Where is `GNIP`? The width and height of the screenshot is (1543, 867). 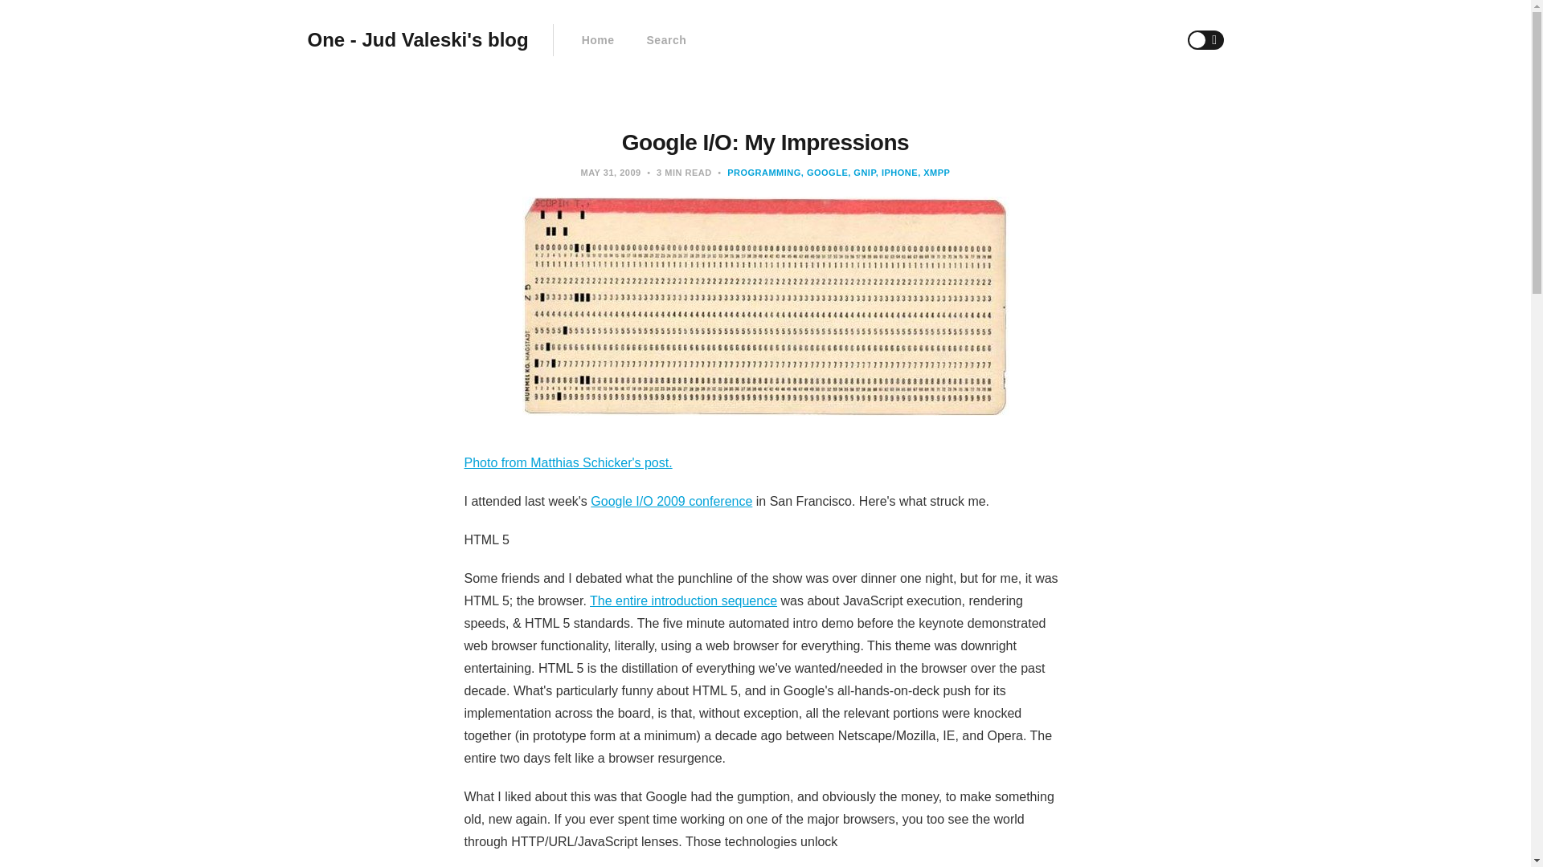 GNIP is located at coordinates (862, 173).